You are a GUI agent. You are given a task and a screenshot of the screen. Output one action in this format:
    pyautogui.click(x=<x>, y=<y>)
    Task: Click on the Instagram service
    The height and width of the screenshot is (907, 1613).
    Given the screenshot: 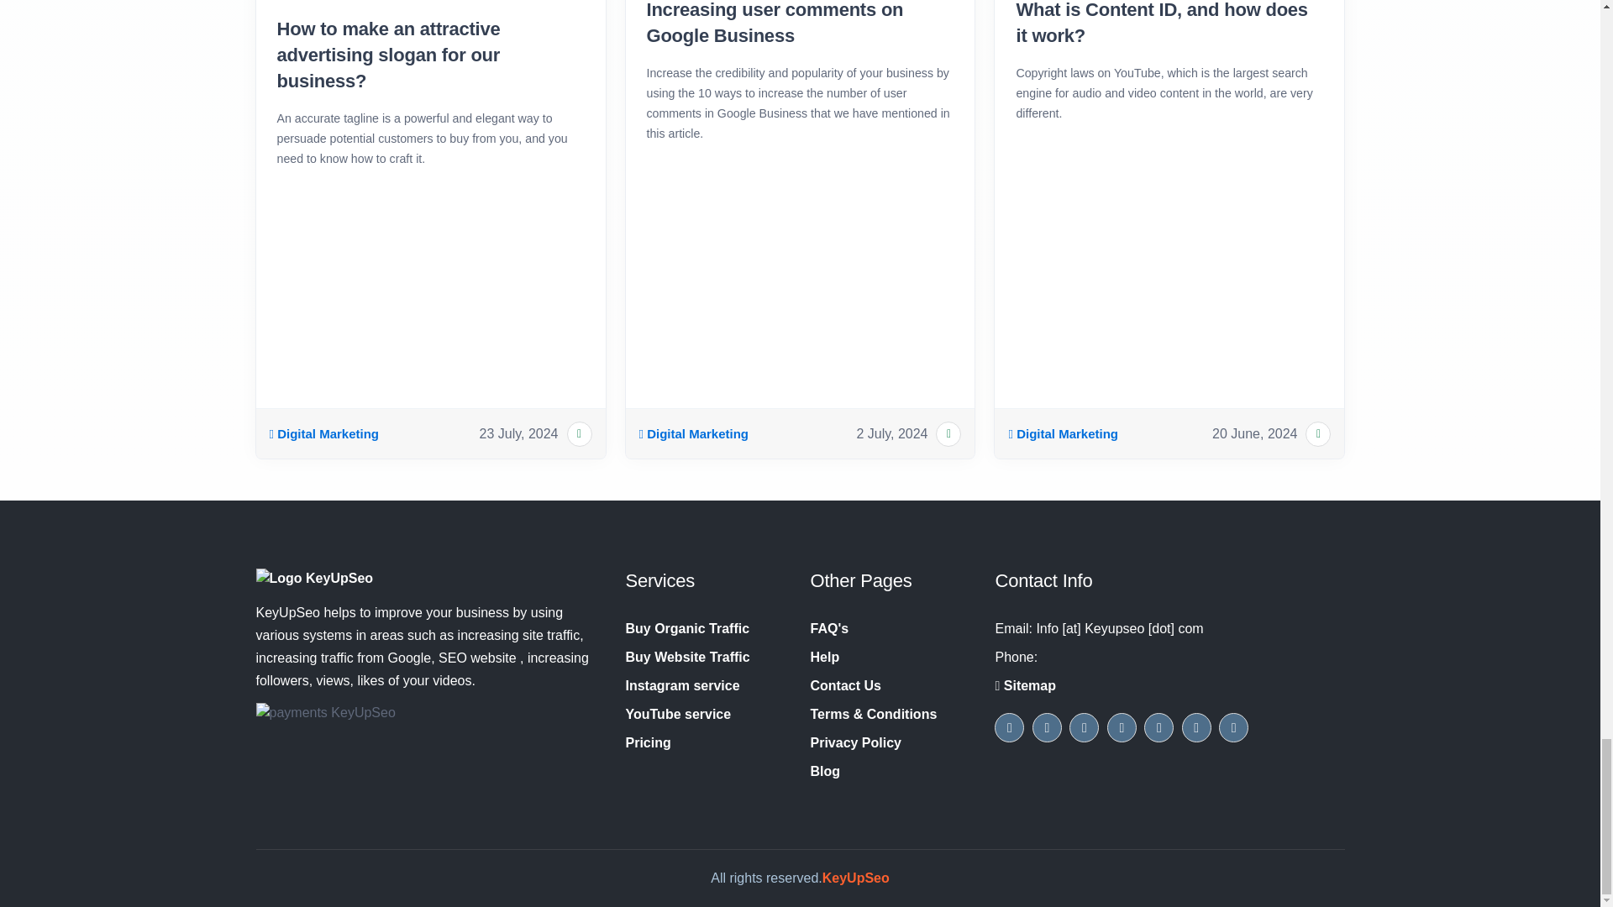 What is the action you would take?
    pyautogui.click(x=682, y=685)
    